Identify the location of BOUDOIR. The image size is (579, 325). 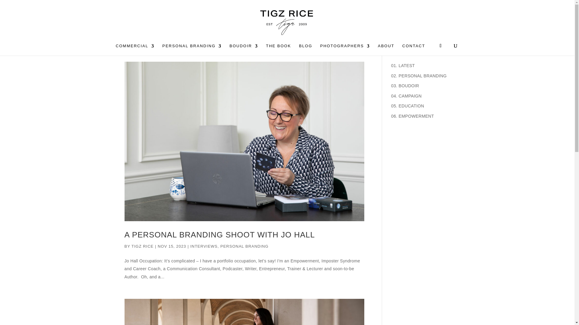
(244, 49).